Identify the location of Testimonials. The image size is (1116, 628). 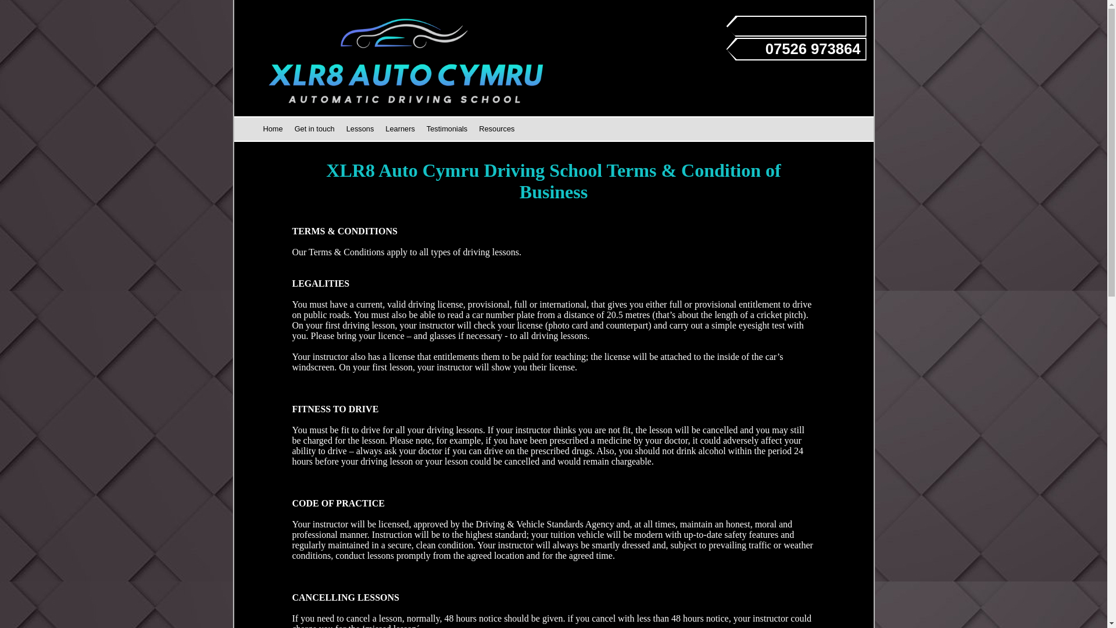
(446, 129).